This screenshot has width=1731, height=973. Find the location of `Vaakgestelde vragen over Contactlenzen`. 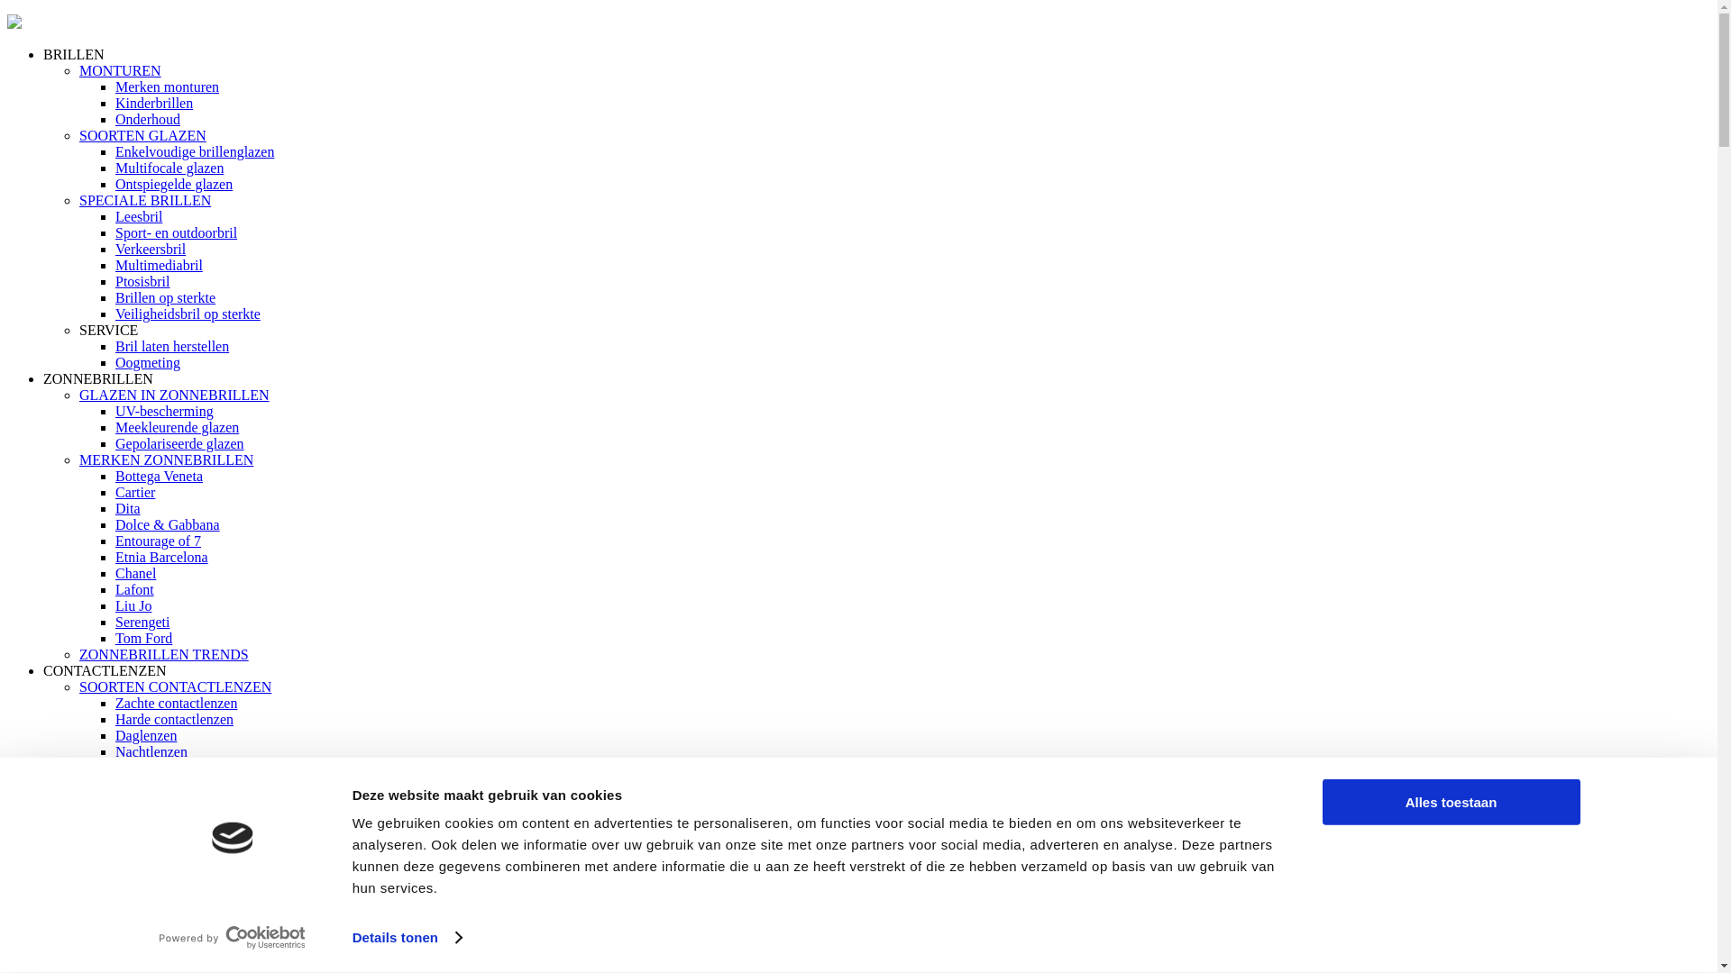

Vaakgestelde vragen over Contactlenzen is located at coordinates (233, 914).